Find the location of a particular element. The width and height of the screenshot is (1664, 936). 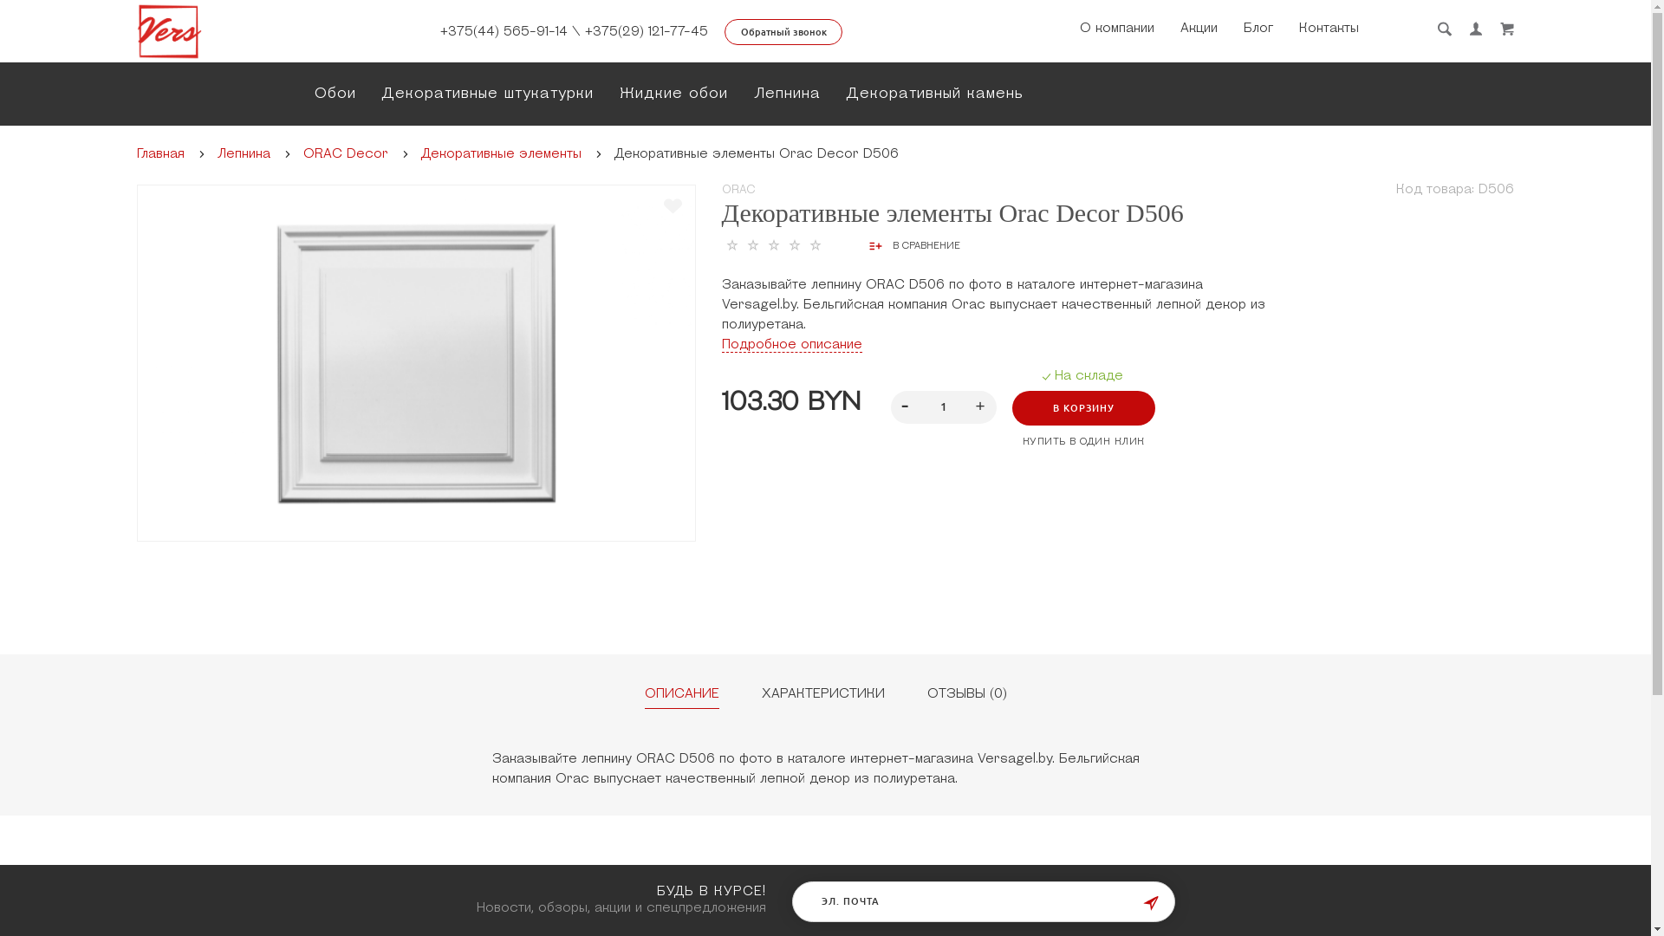

+375(29) 121-77-45 is located at coordinates (646, 33).